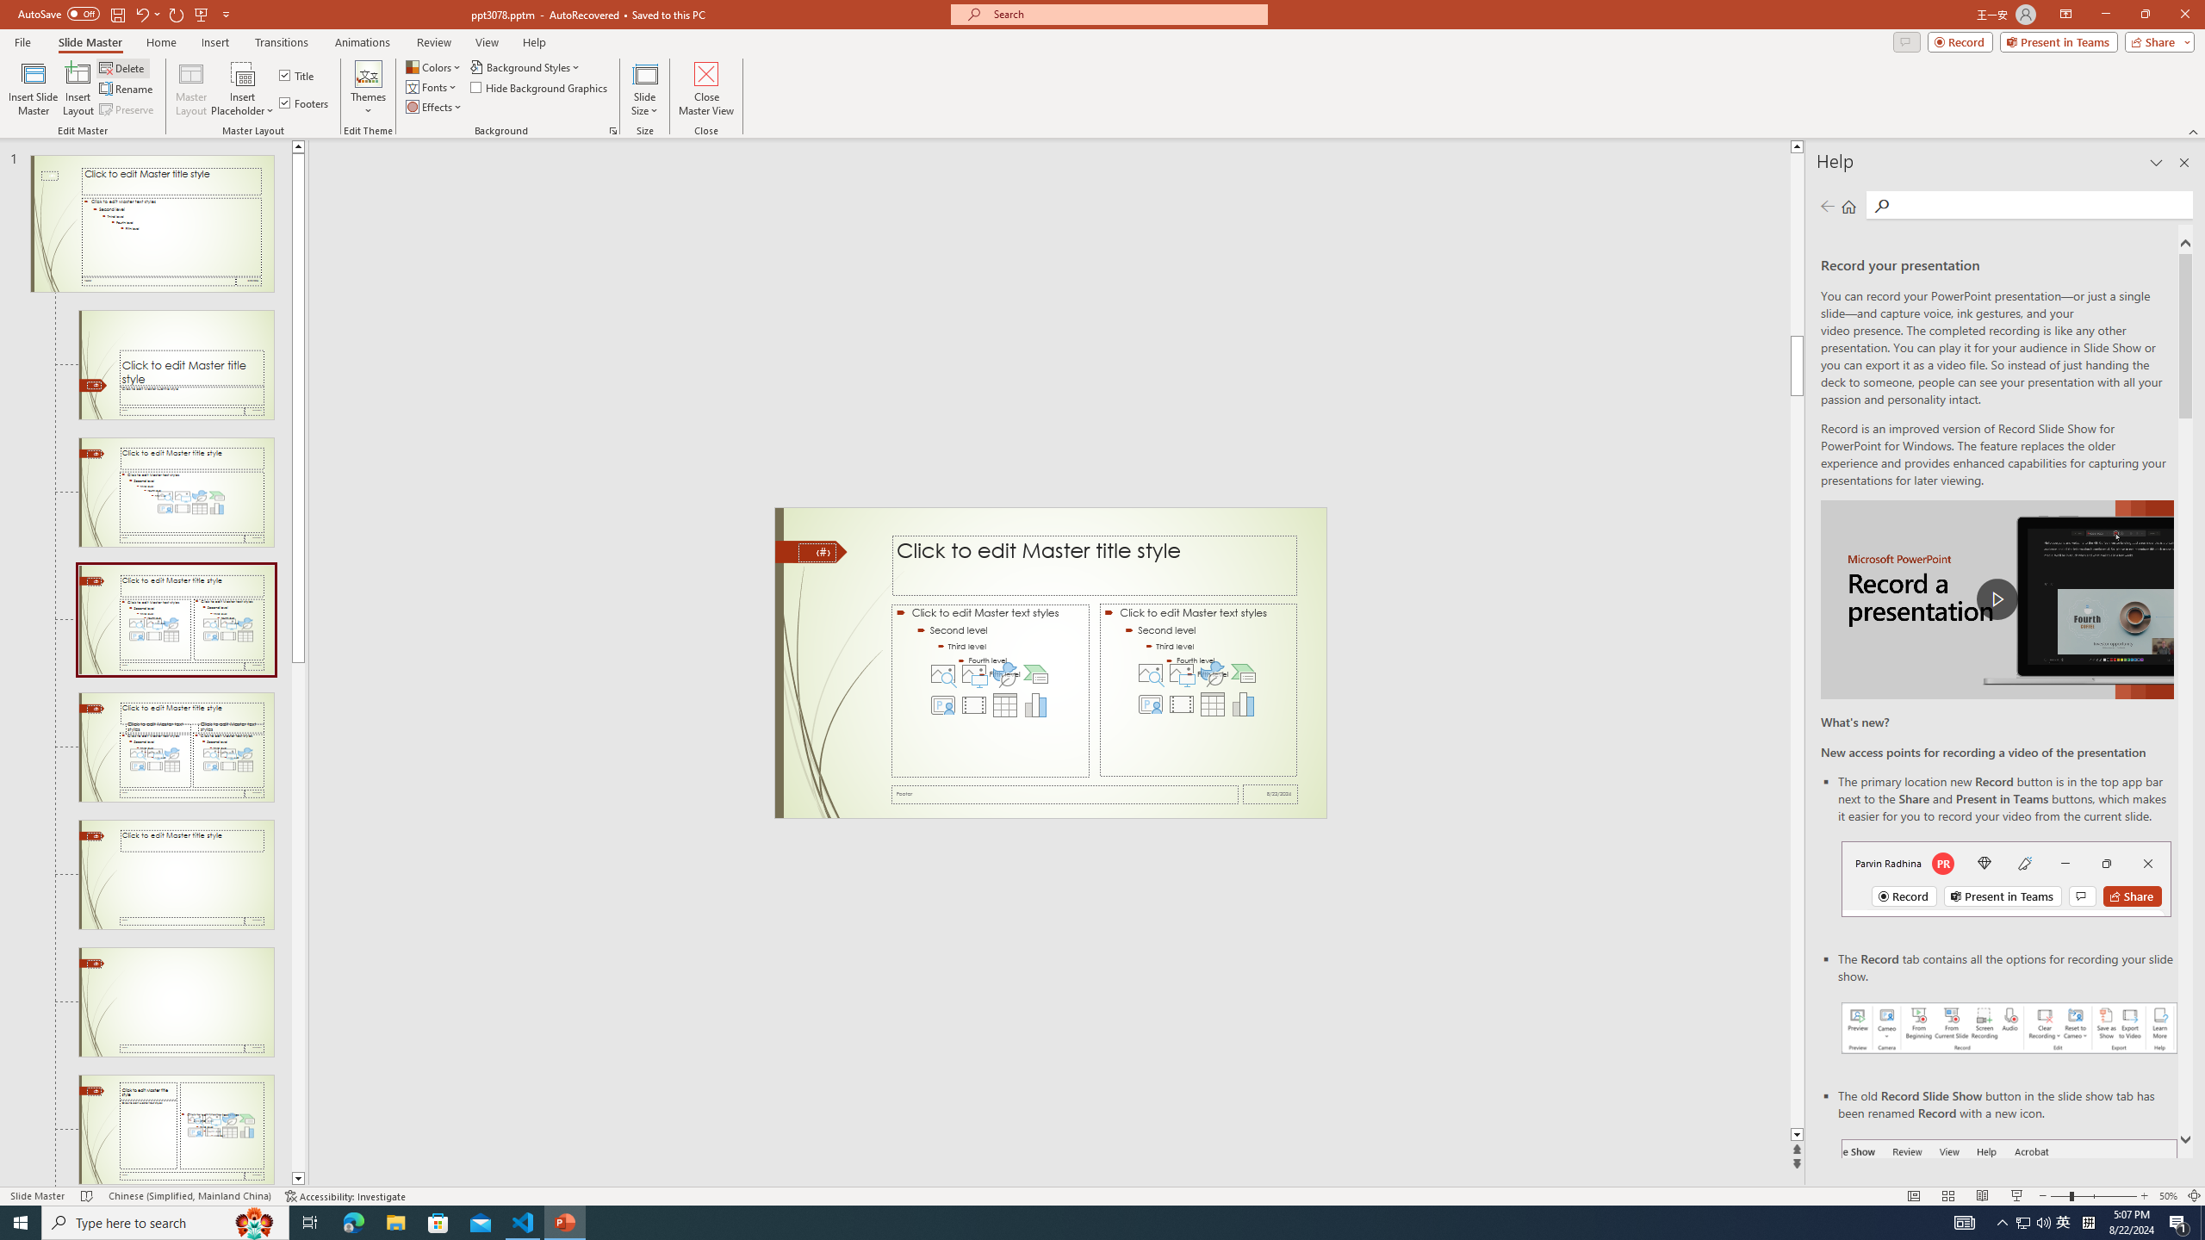  What do you see at coordinates (176, 1002) in the screenshot?
I see `Slide Title Only Layout: used by no slides` at bounding box center [176, 1002].